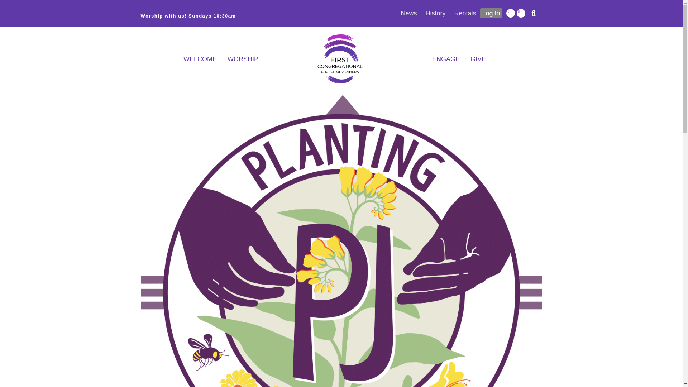  I want to click on Log In, so click(491, 13).